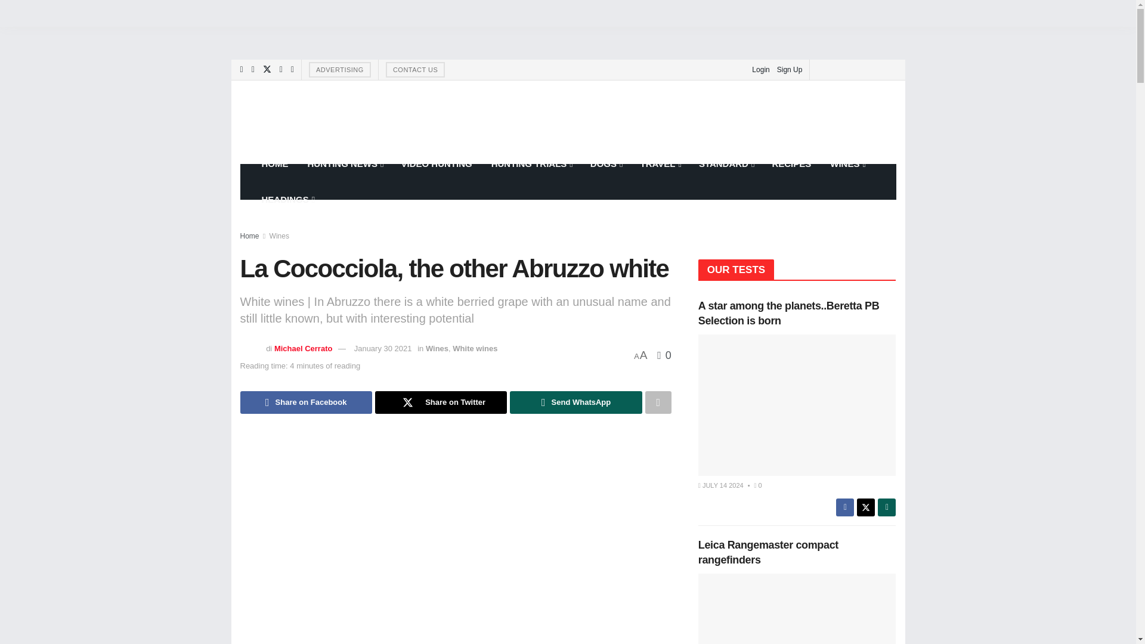  Describe the element at coordinates (790, 69) in the screenshot. I see `Sign Up` at that location.